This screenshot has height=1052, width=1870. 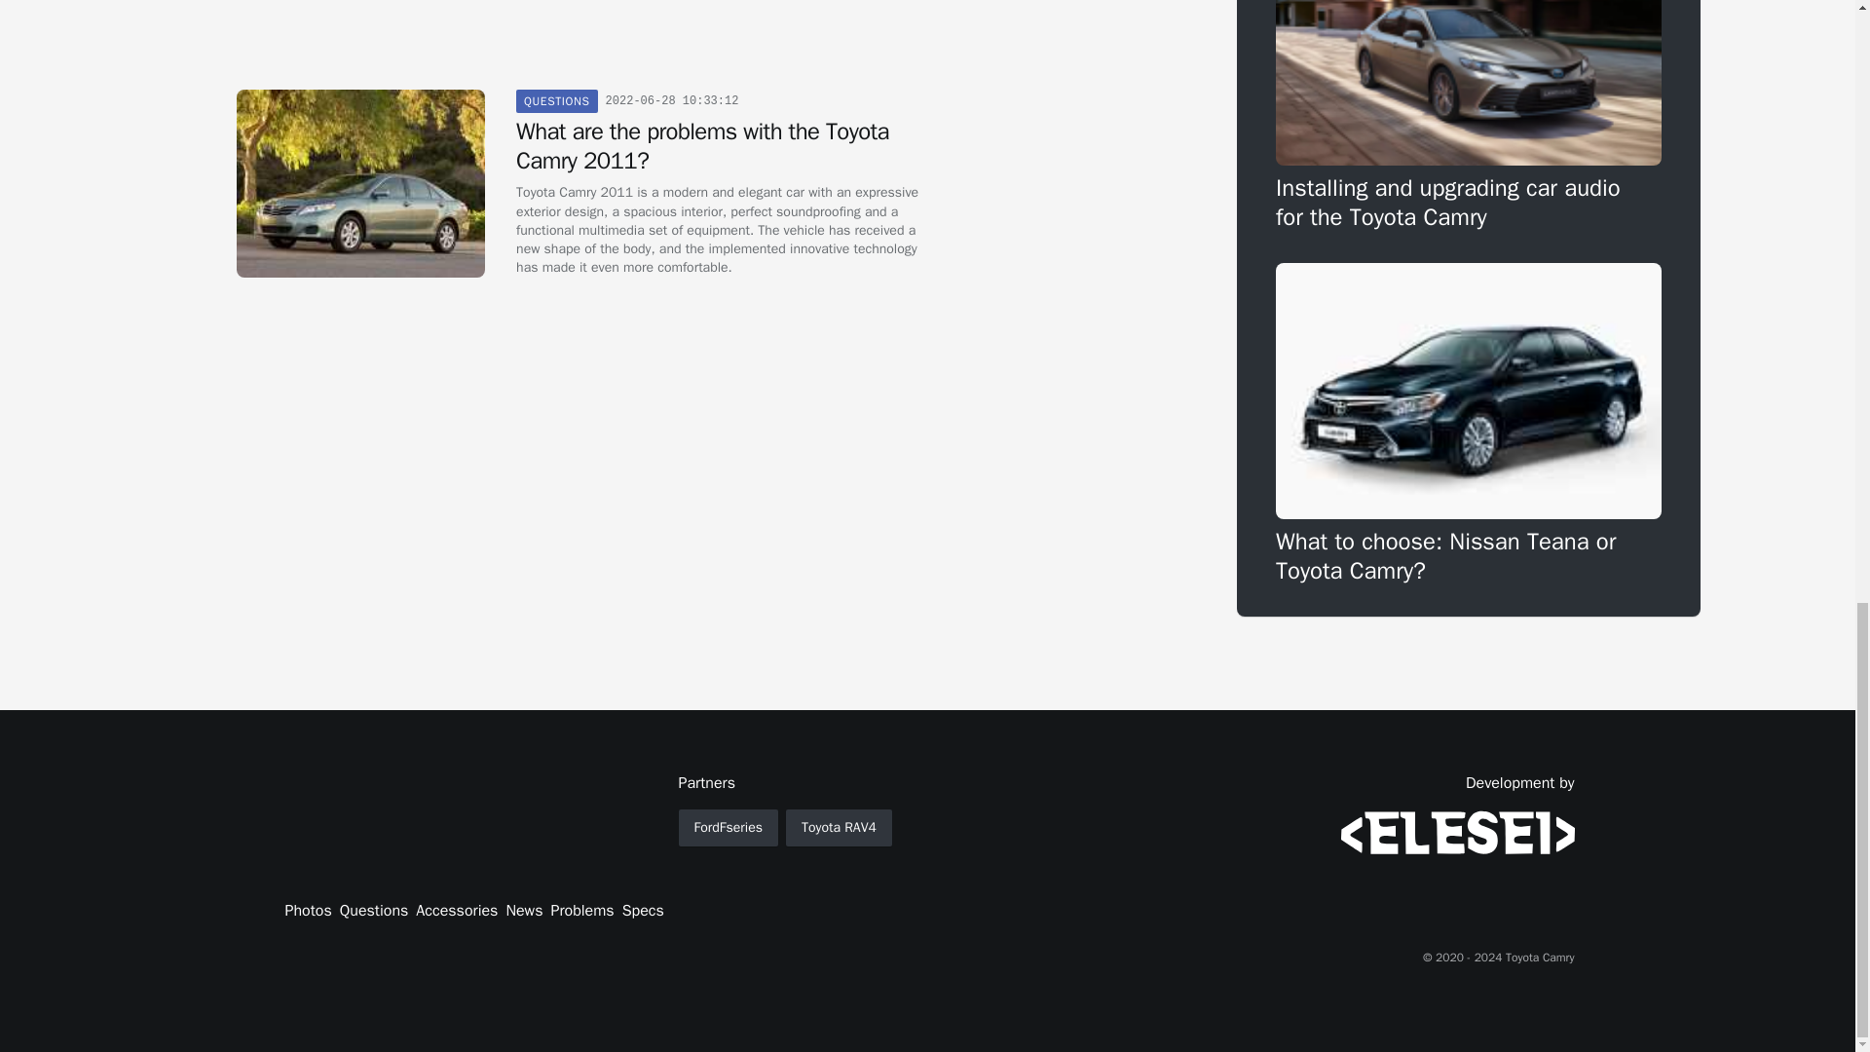 What do you see at coordinates (374, 911) in the screenshot?
I see `Questions` at bounding box center [374, 911].